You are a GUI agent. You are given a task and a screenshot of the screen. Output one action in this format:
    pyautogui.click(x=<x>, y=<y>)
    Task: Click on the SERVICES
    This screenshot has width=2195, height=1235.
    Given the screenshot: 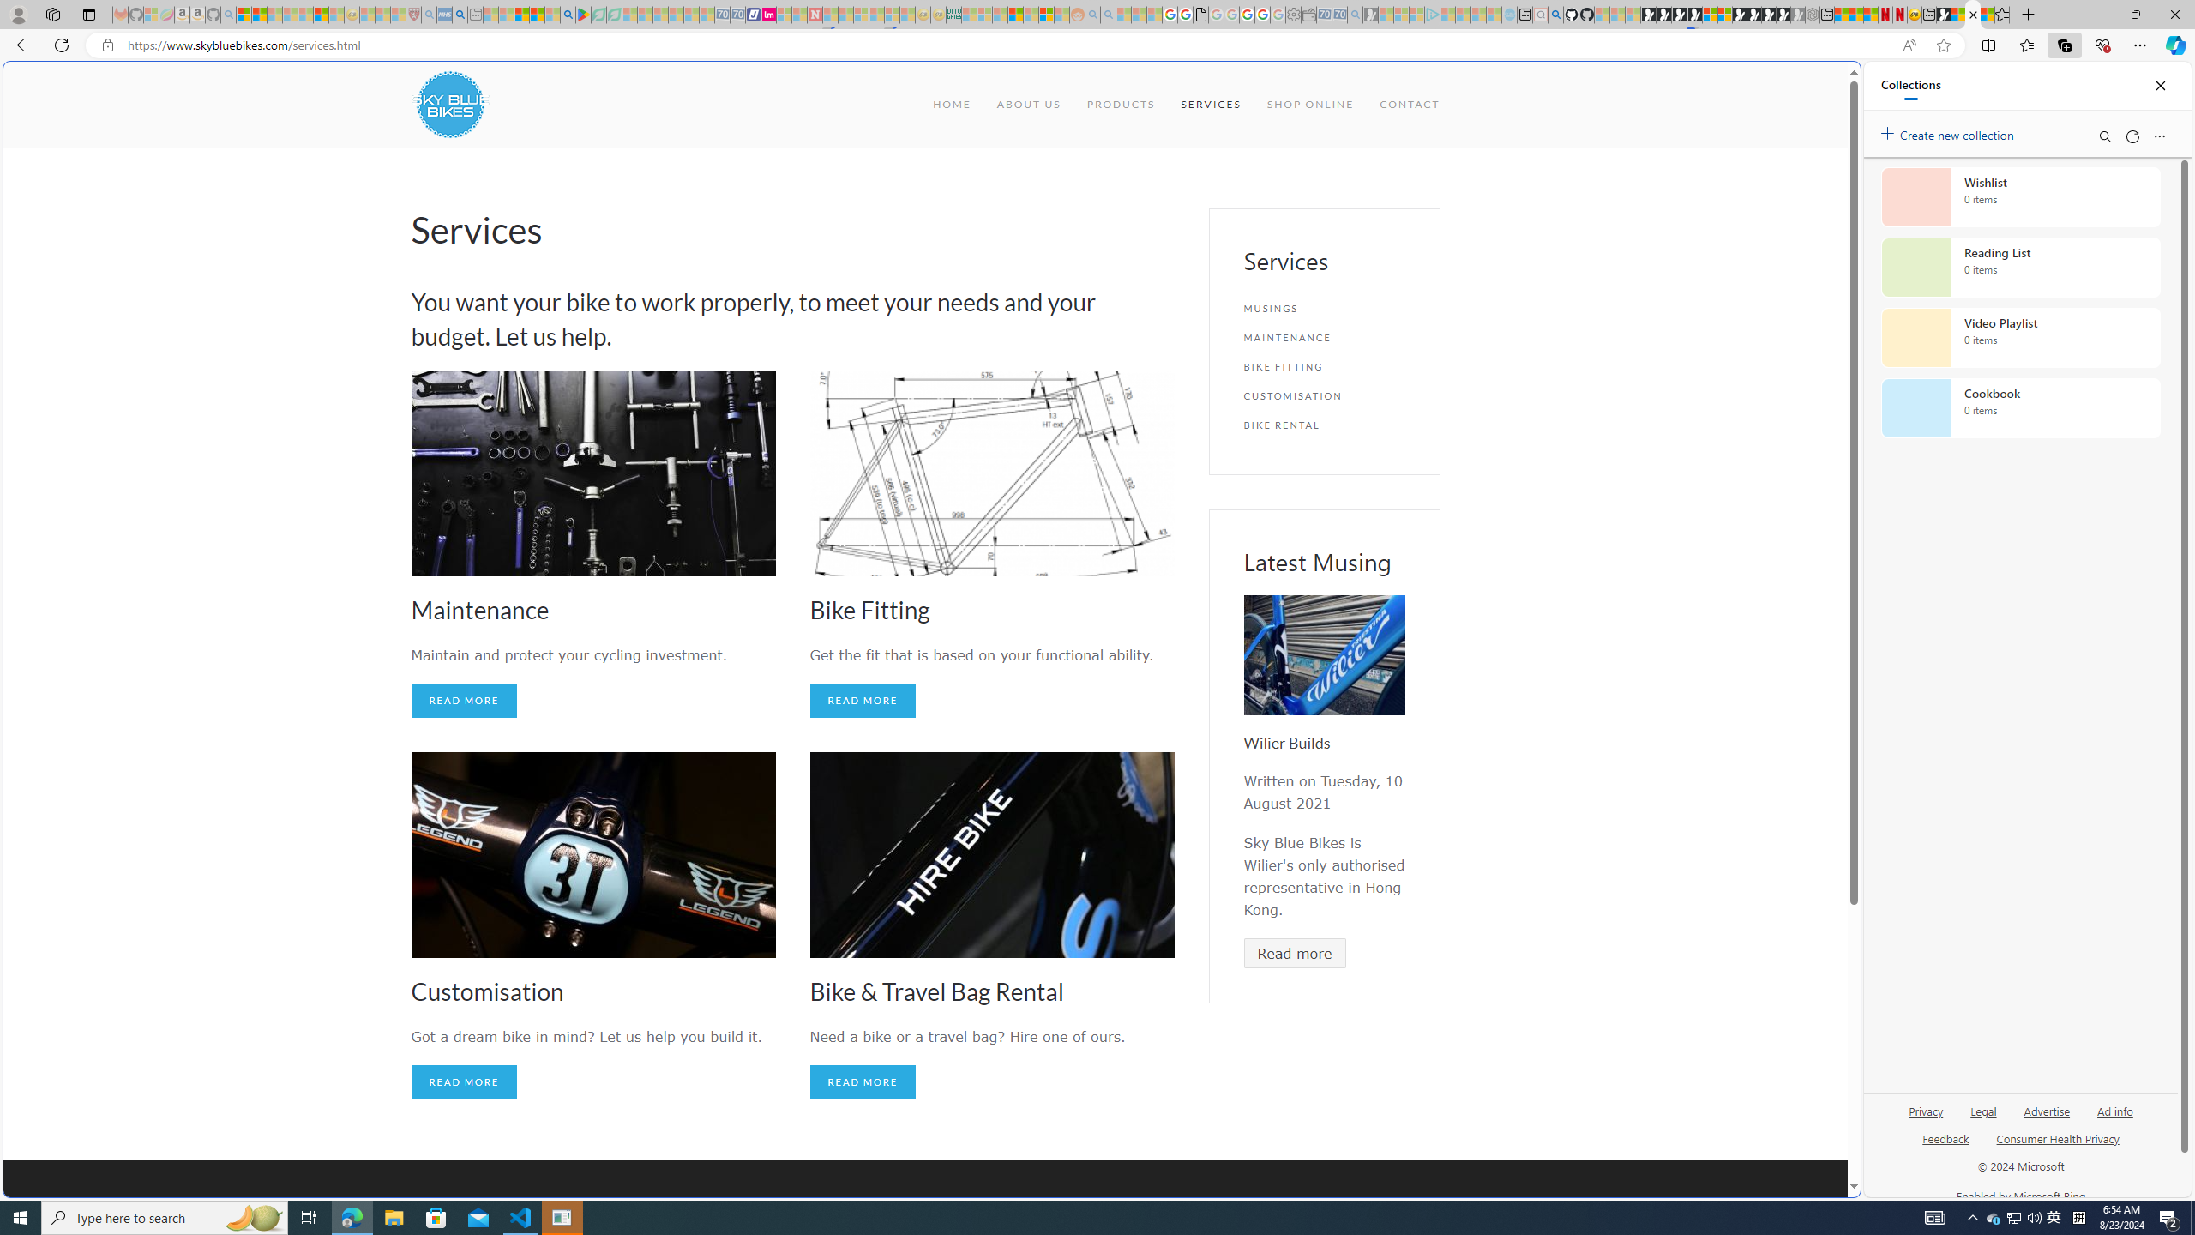 What is the action you would take?
    pyautogui.click(x=1210, y=105)
    